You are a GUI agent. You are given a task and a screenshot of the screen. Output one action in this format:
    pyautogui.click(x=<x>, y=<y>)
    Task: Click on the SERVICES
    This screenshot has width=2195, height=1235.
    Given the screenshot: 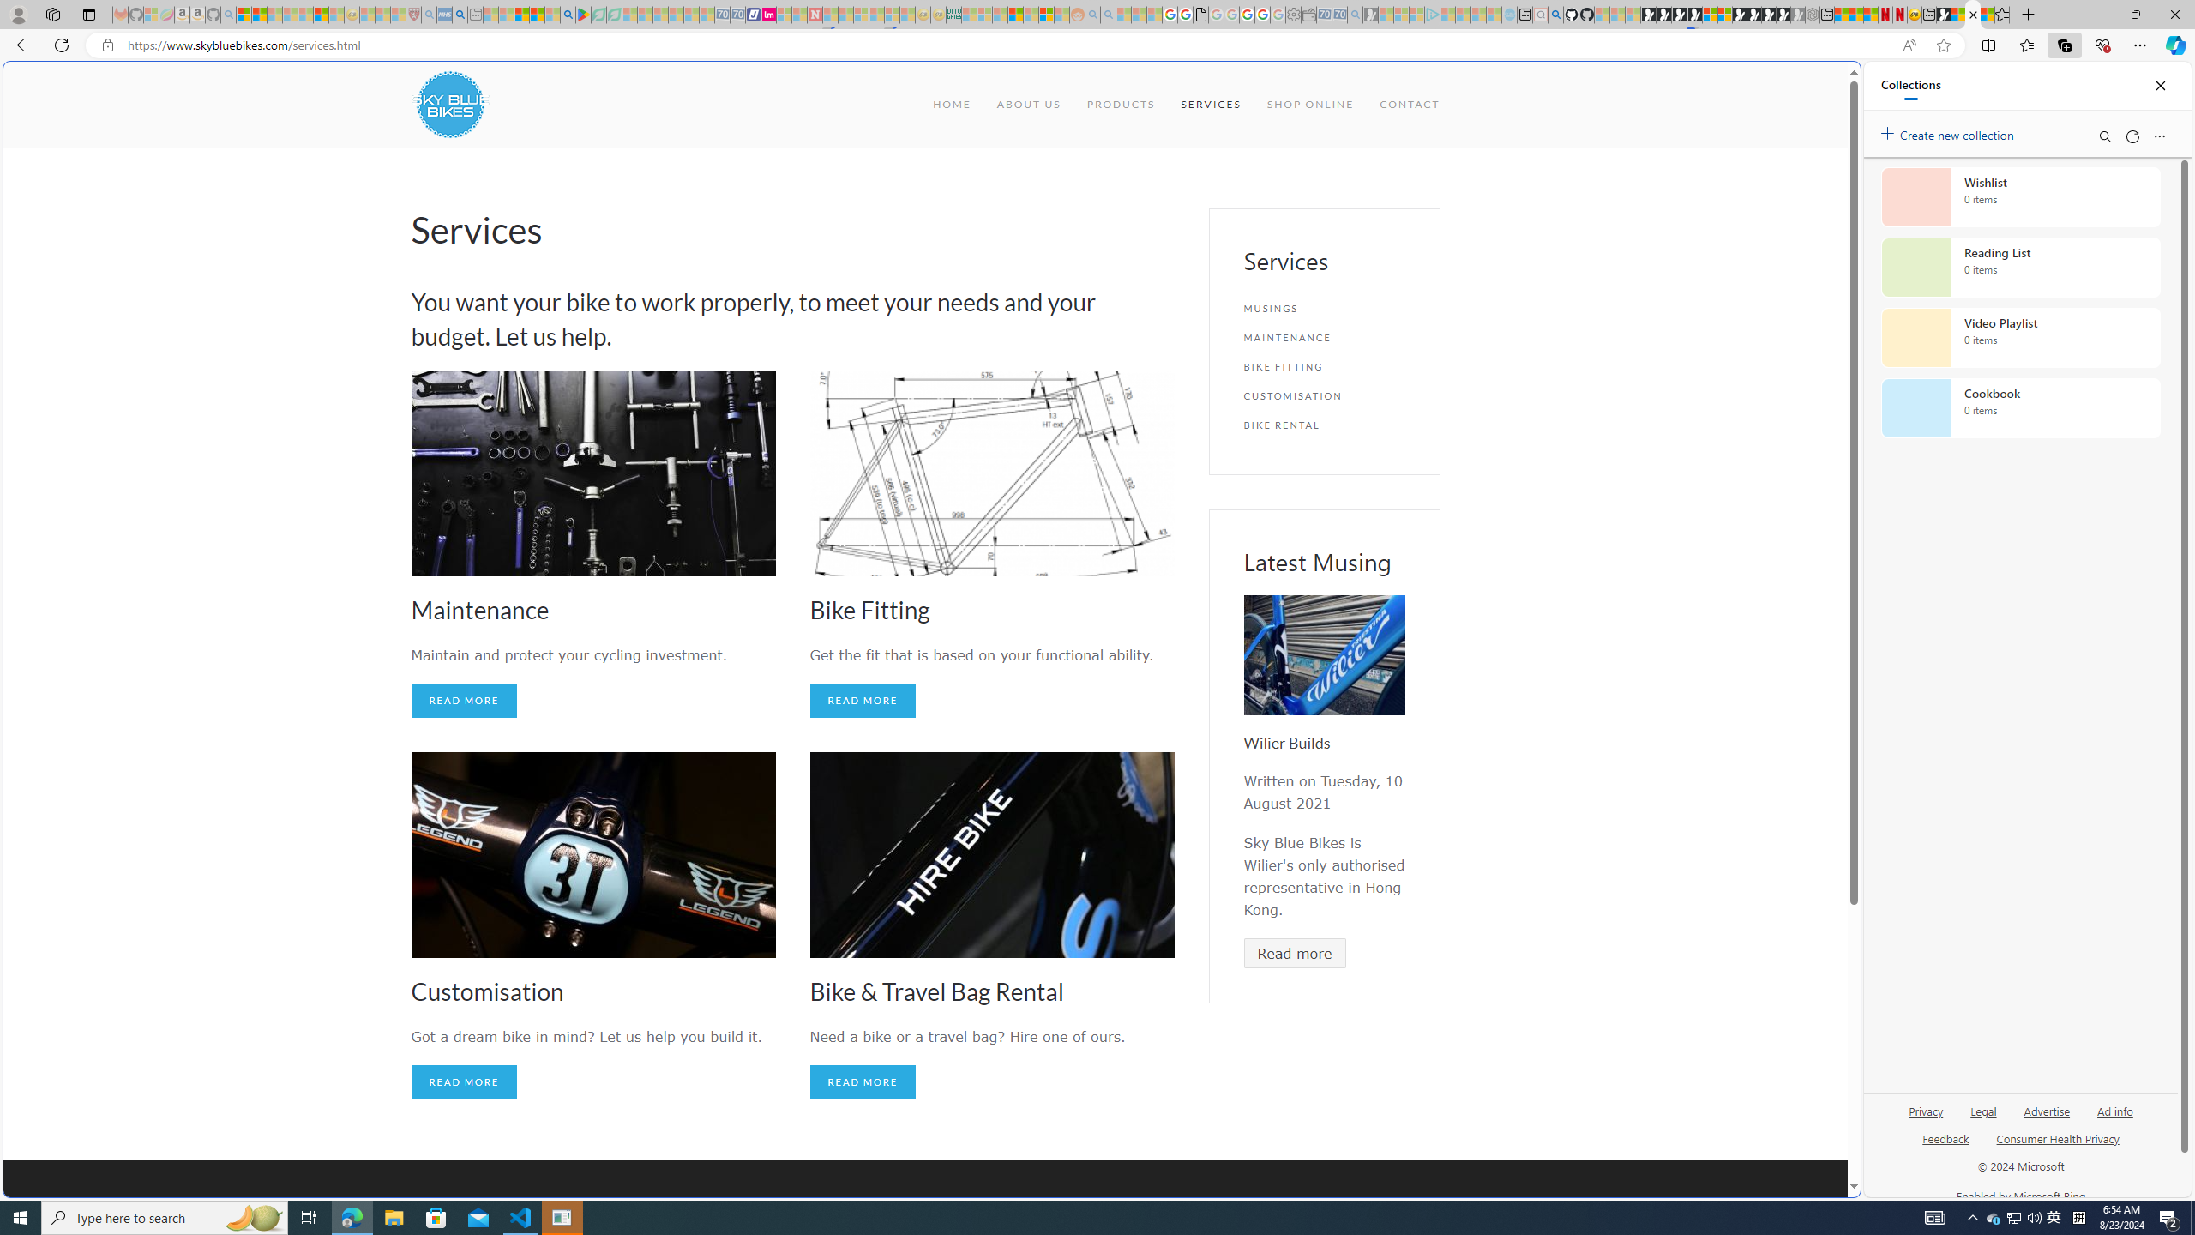 What is the action you would take?
    pyautogui.click(x=1210, y=105)
    